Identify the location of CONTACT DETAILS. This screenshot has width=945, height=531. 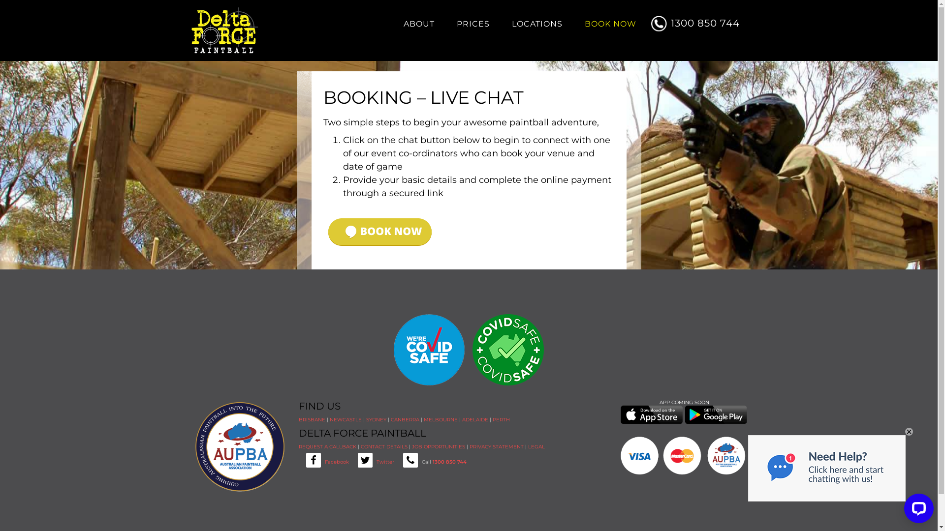
(384, 446).